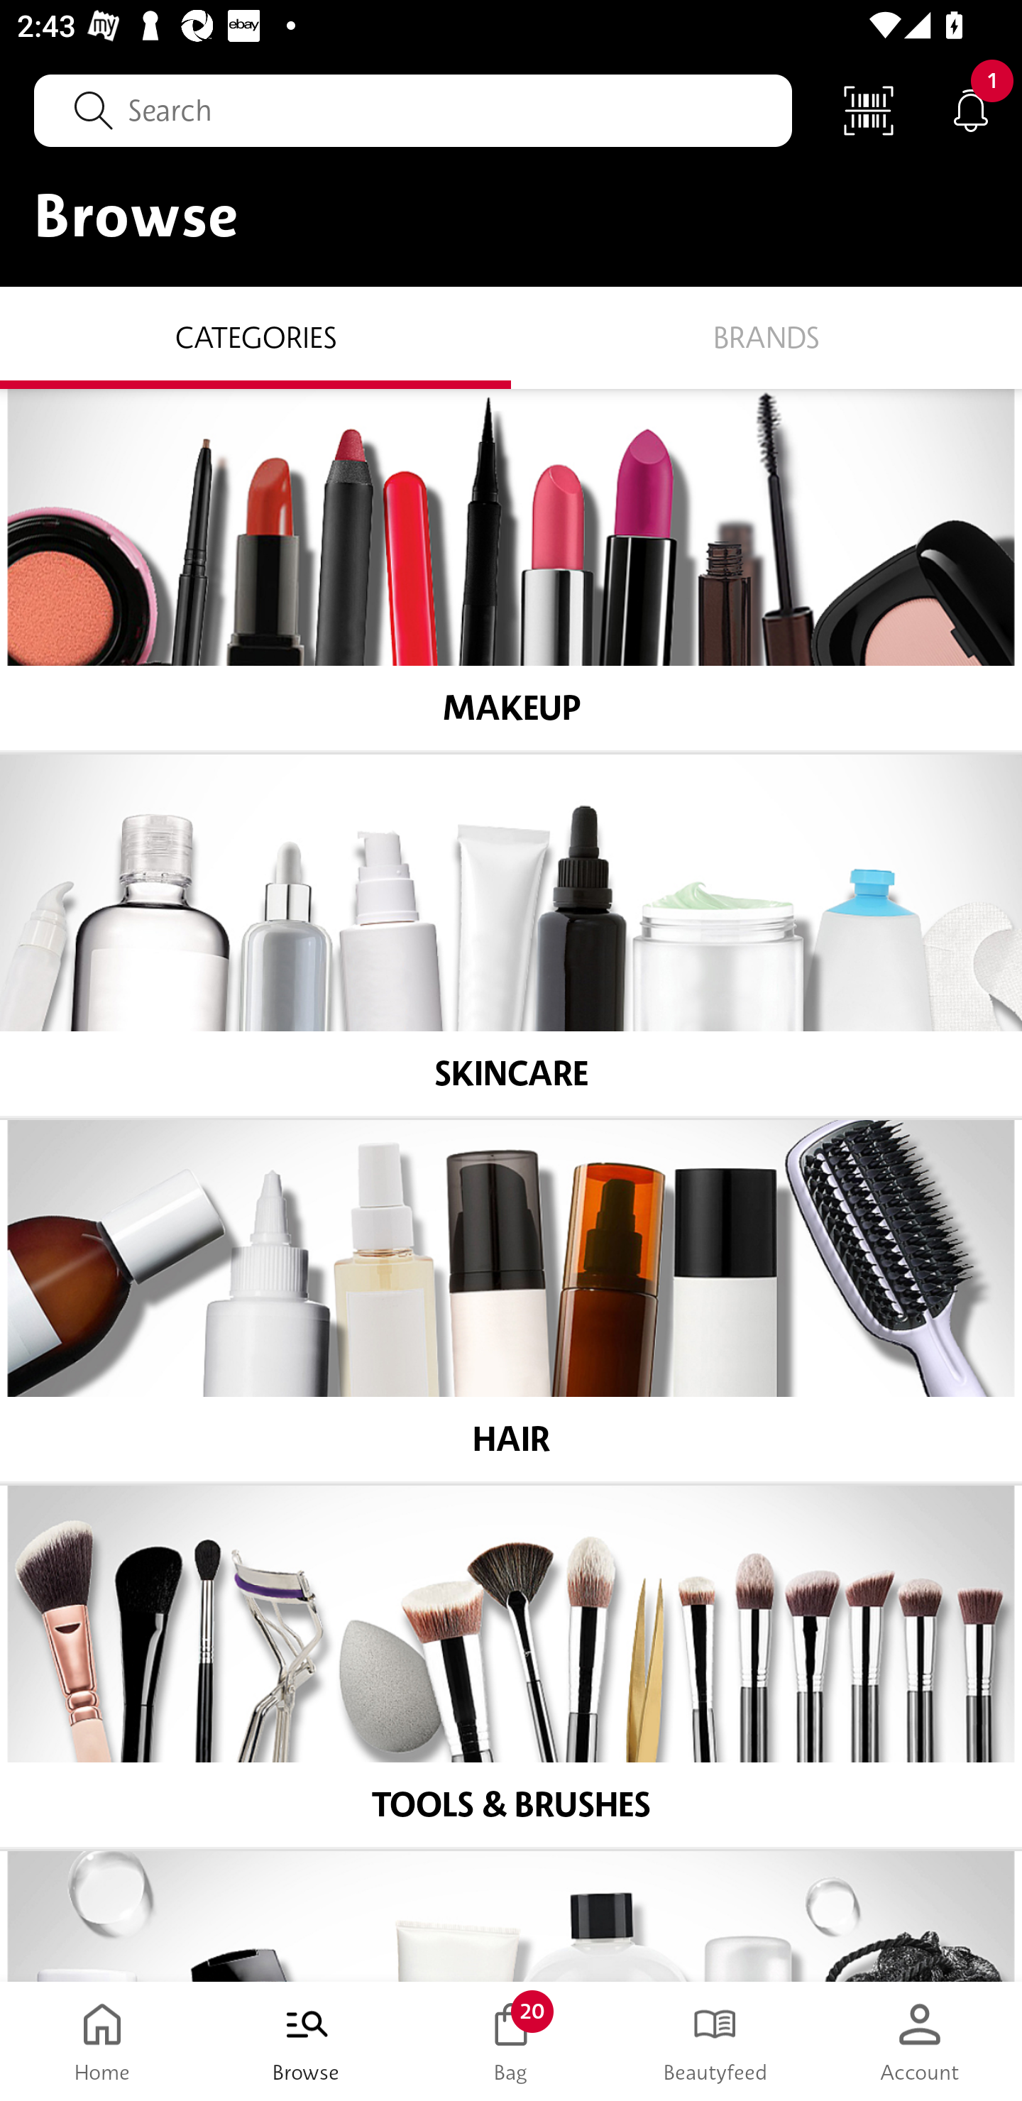 The height and width of the screenshot is (2101, 1022). I want to click on Home, so click(102, 2041).